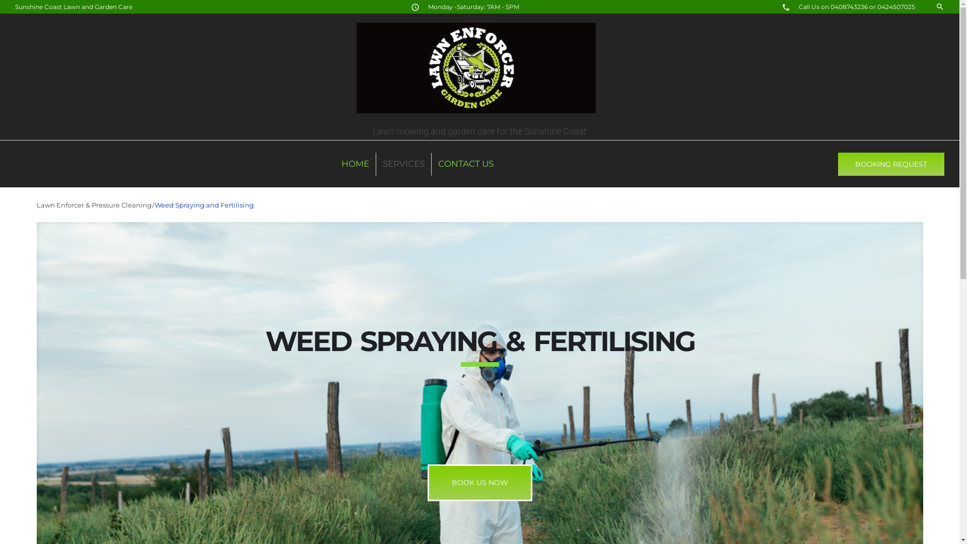  What do you see at coordinates (479, 342) in the screenshot?
I see `WEED SPRAYING & FERTILISING` at bounding box center [479, 342].